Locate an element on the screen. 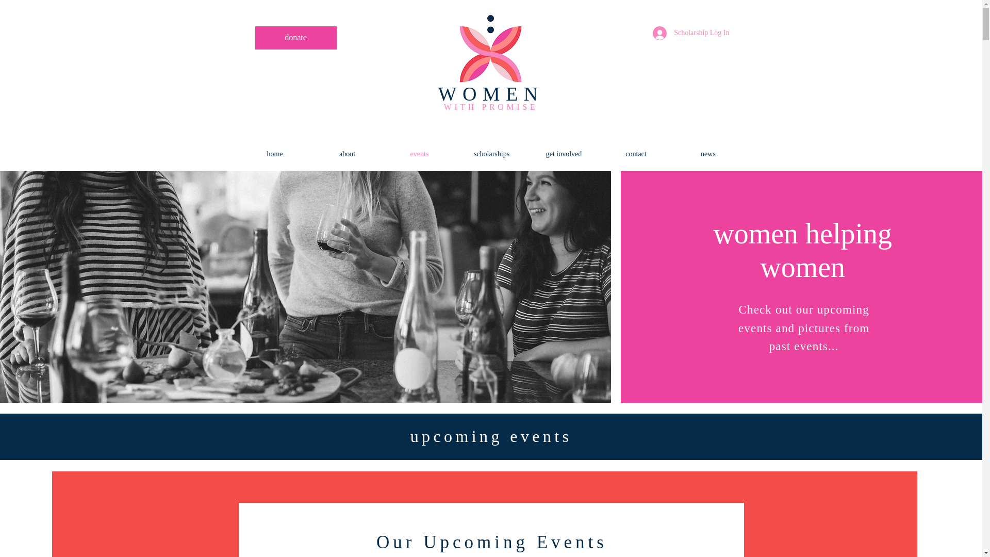  contact is located at coordinates (636, 154).